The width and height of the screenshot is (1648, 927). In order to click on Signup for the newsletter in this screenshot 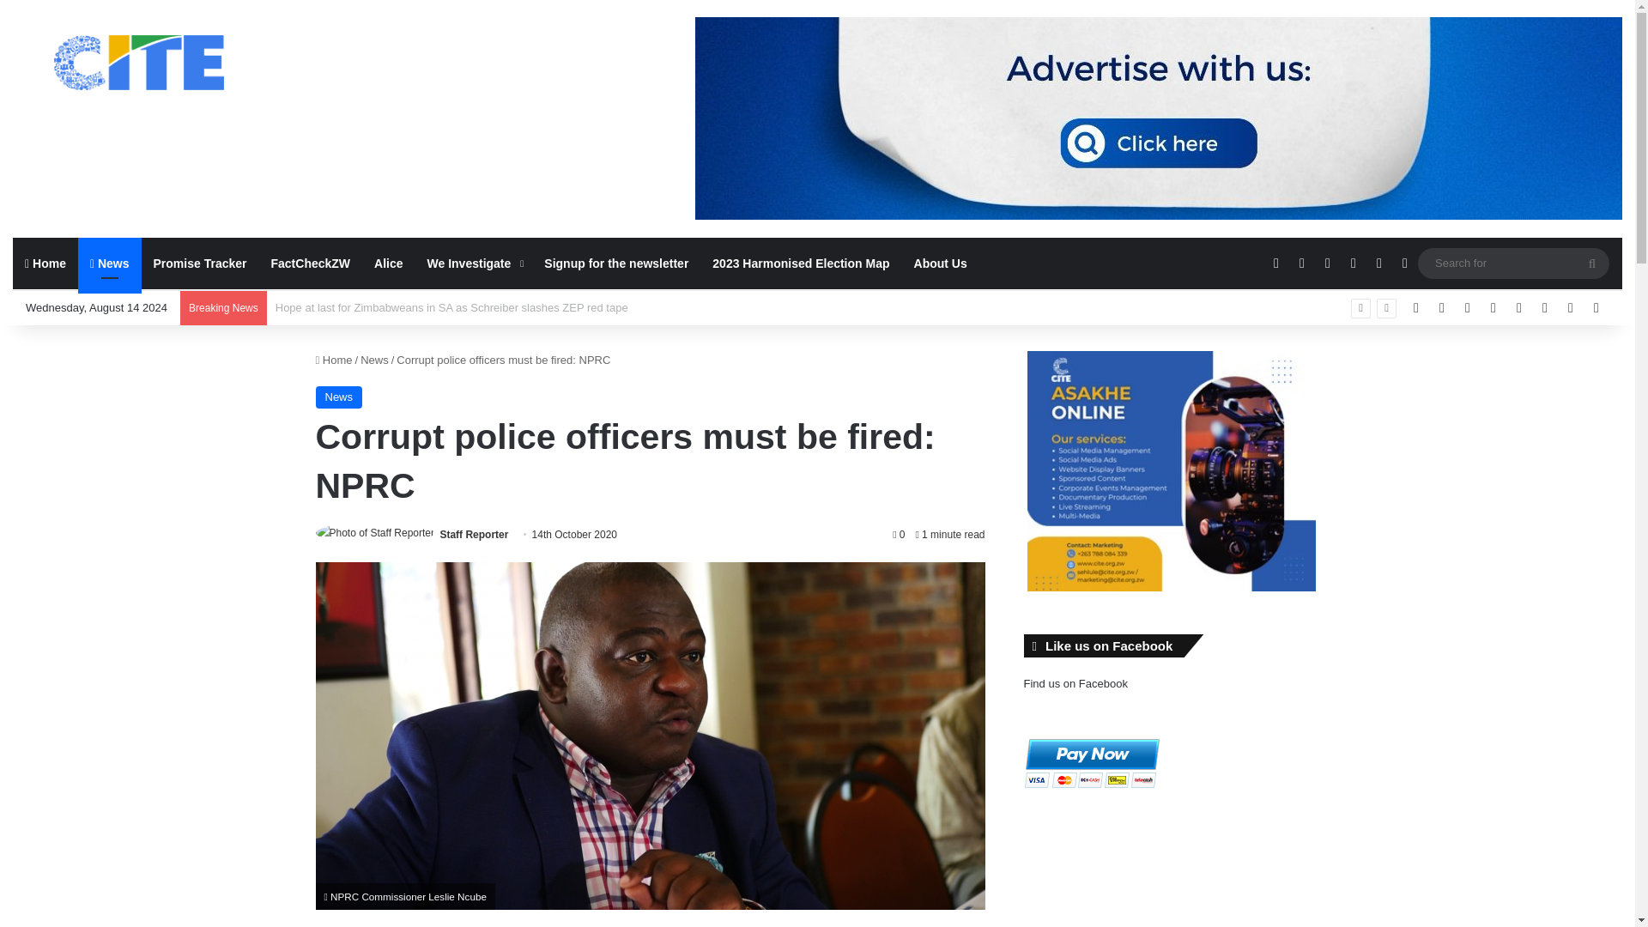, I will do `click(616, 263)`.